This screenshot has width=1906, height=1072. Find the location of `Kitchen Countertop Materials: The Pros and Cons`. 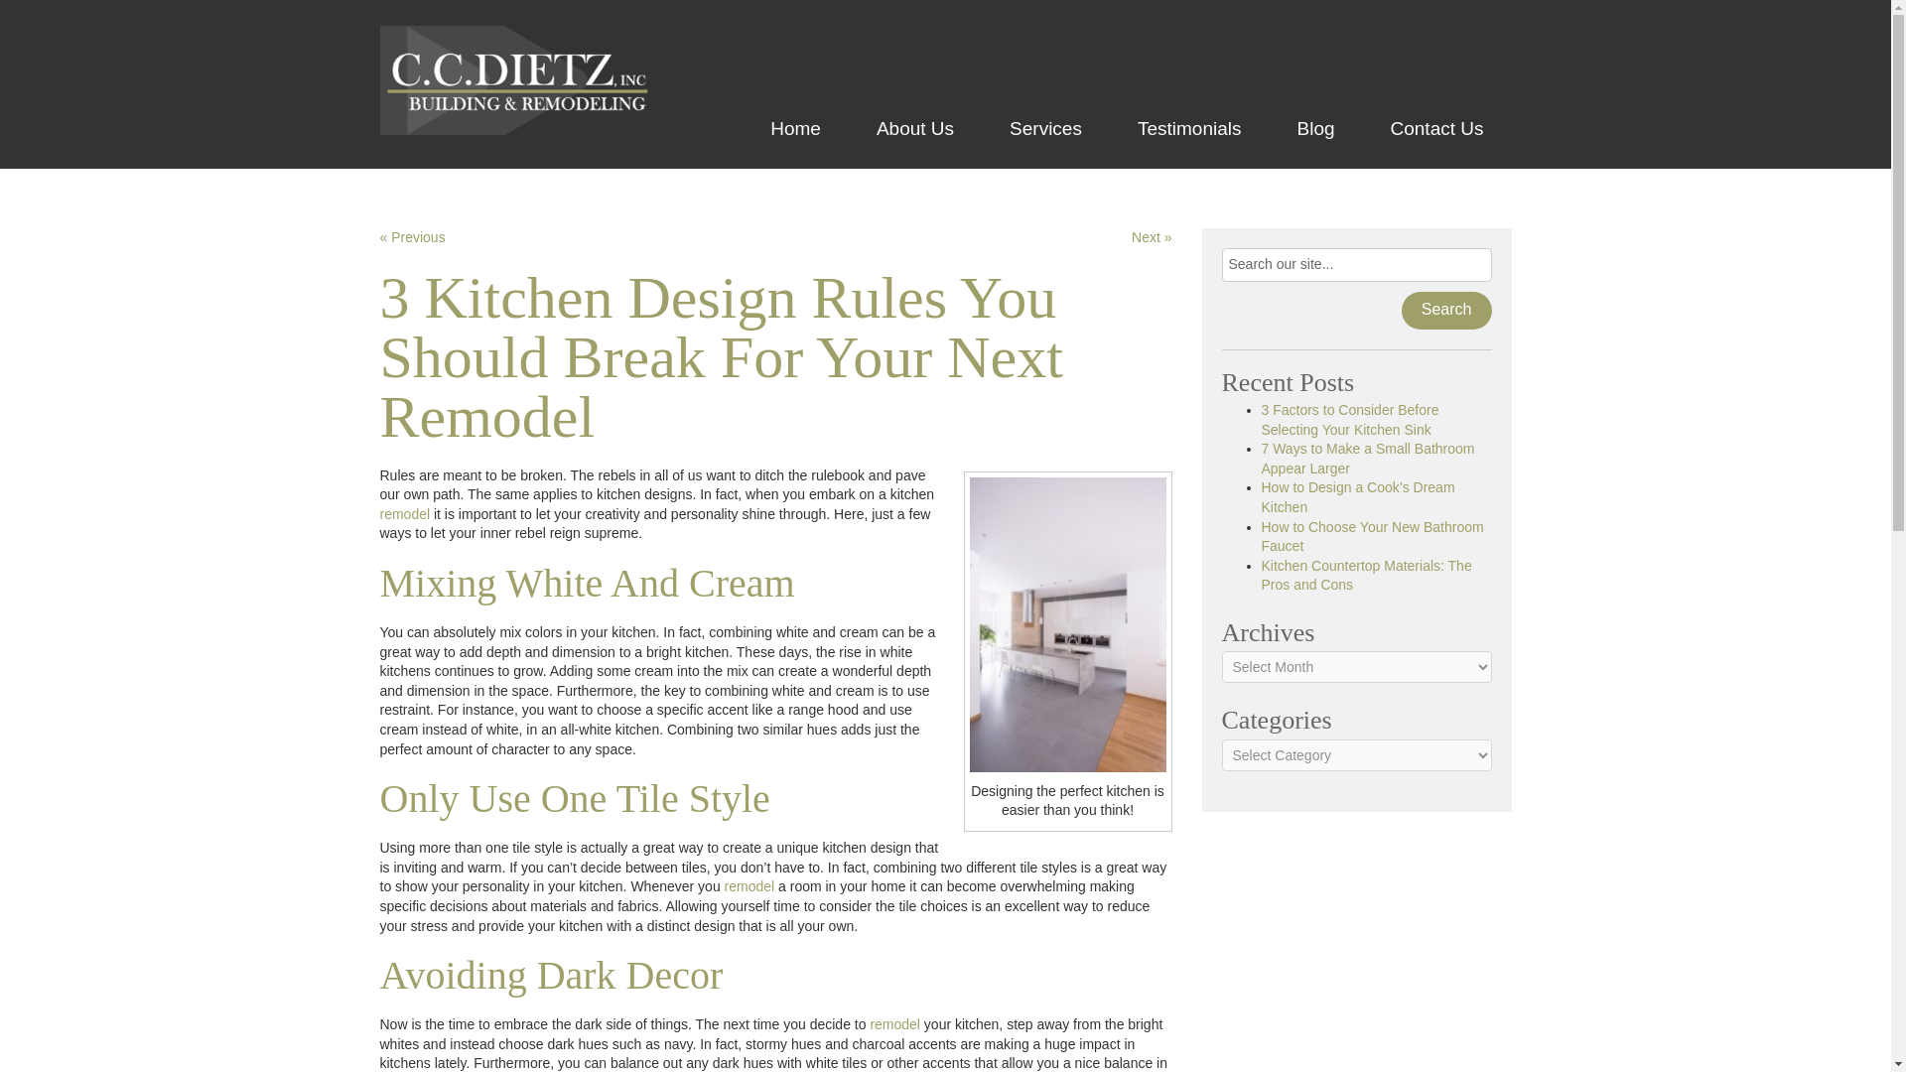

Kitchen Countertop Materials: The Pros and Cons is located at coordinates (1366, 576).